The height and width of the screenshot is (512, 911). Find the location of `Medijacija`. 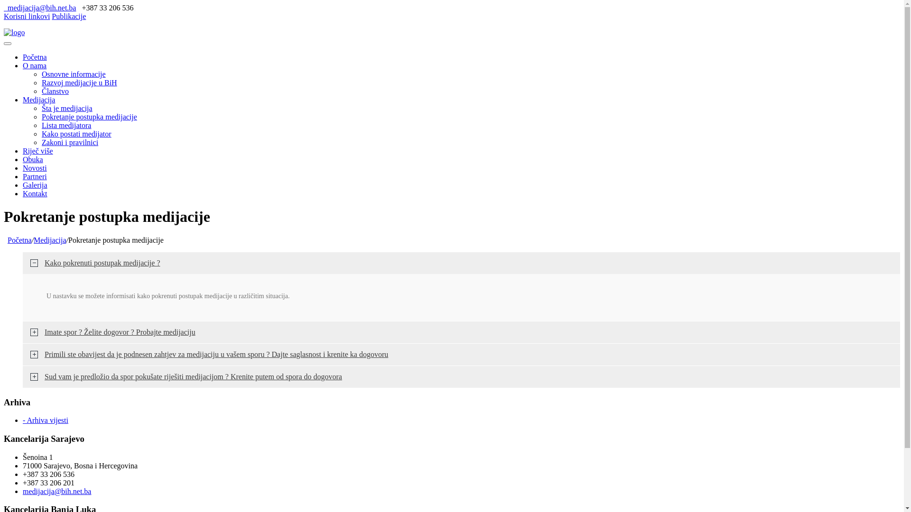

Medijacija is located at coordinates (39, 100).